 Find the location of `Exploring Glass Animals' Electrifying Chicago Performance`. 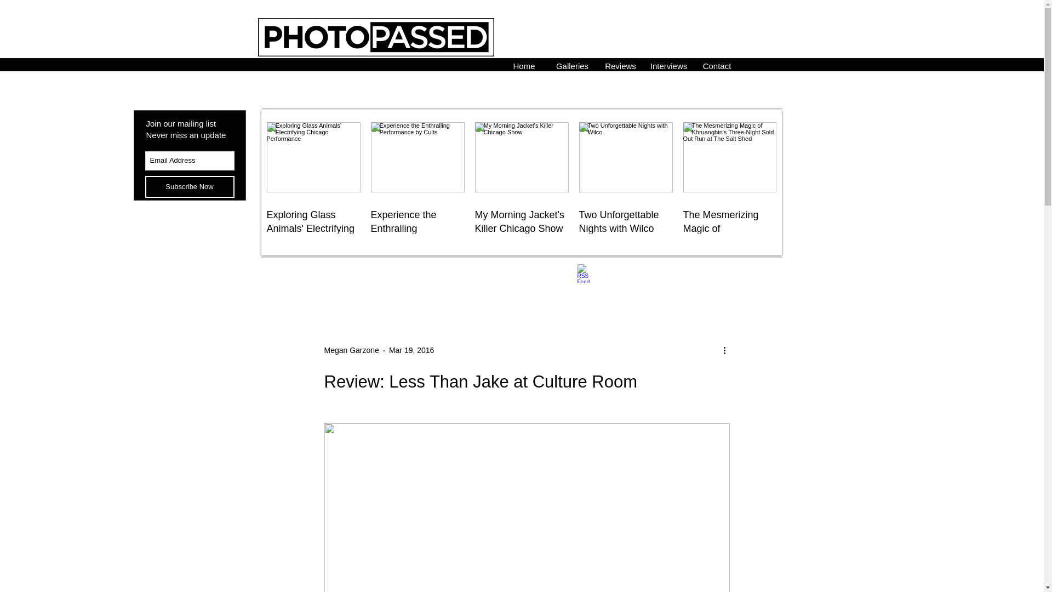

Exploring Glass Animals' Electrifying Chicago Performance is located at coordinates (312, 236).